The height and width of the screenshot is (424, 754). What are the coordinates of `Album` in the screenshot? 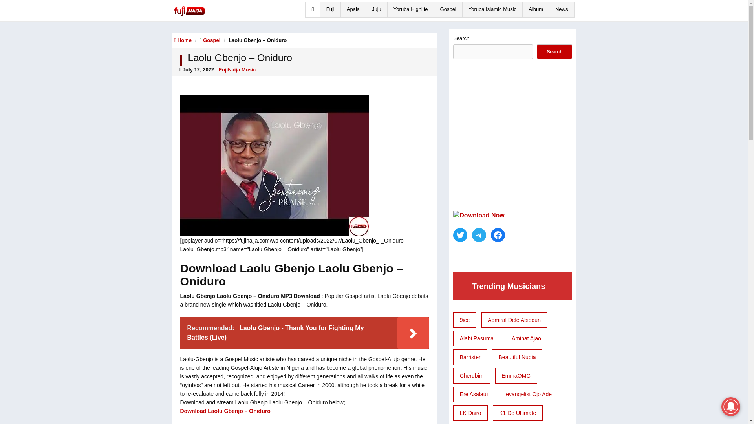 It's located at (536, 9).